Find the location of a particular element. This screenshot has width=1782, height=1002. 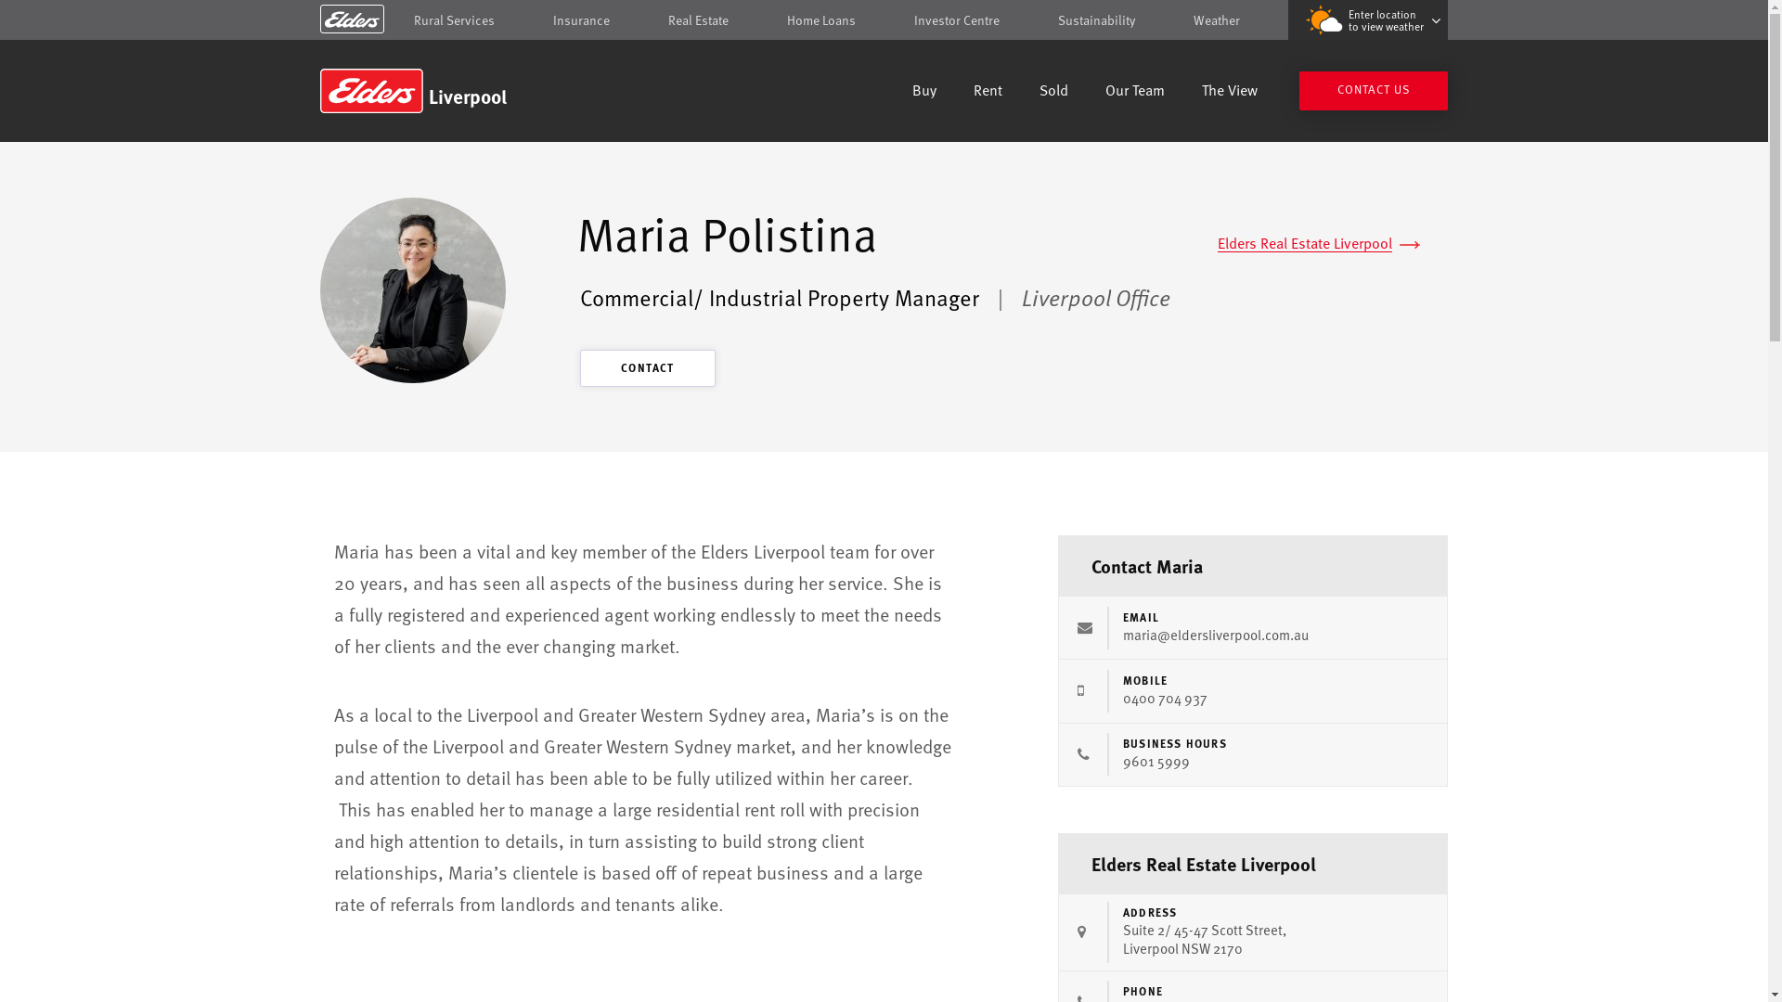

Real Estate is located at coordinates (698, 20).